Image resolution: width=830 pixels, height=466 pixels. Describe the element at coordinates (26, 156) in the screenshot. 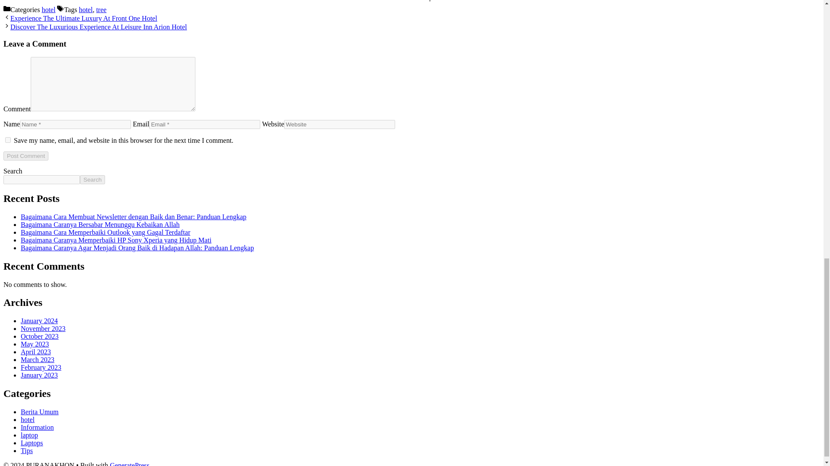

I see `Post Comment` at that location.